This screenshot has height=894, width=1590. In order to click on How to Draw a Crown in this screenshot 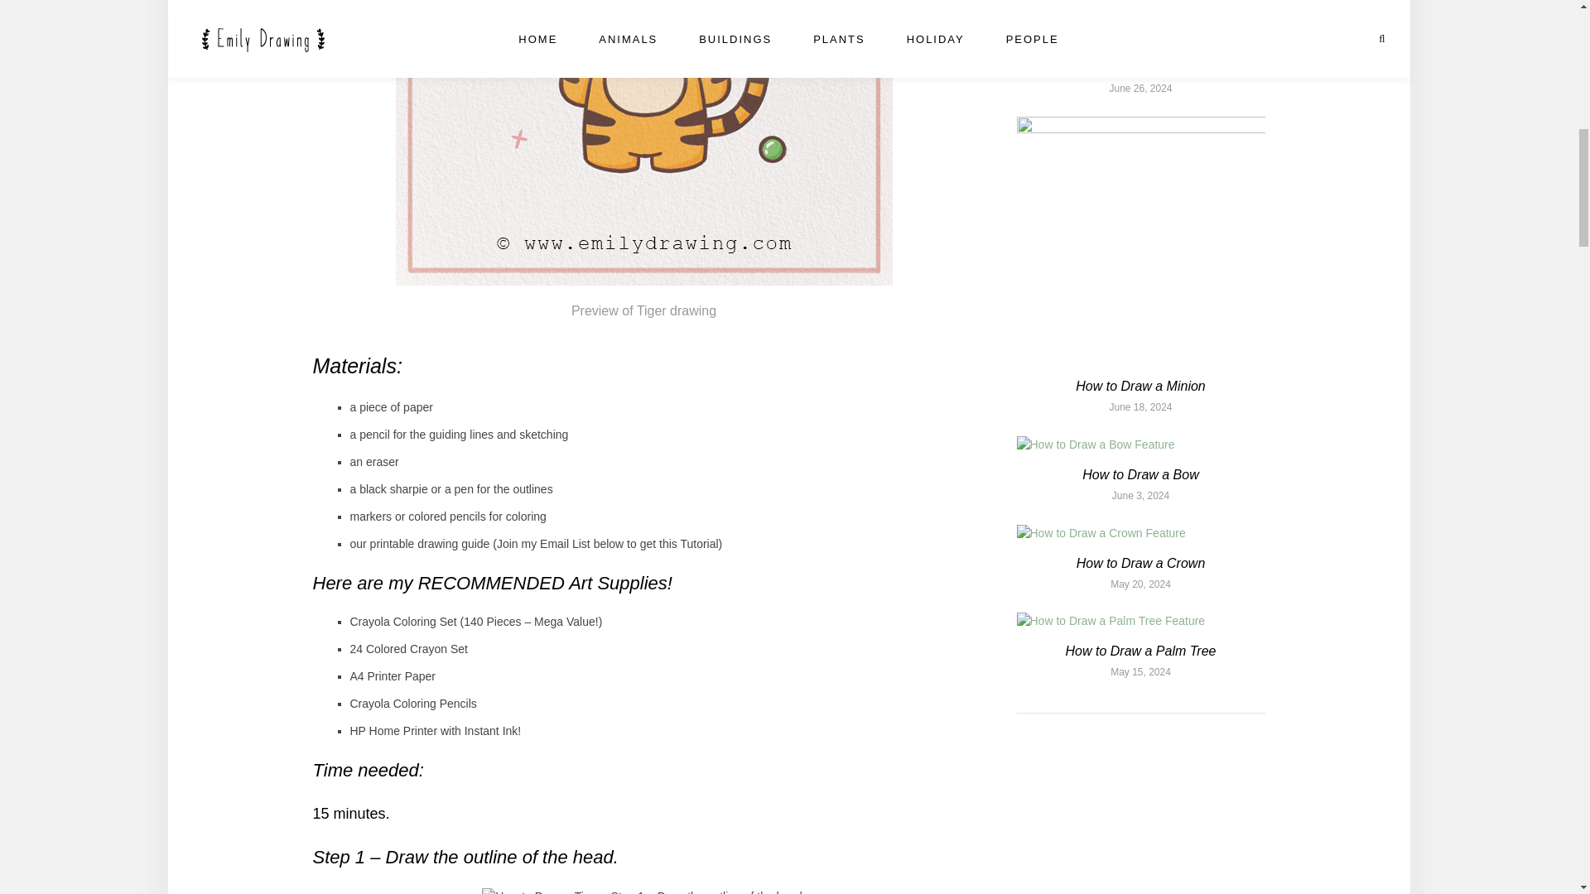, I will do `click(1140, 563)`.